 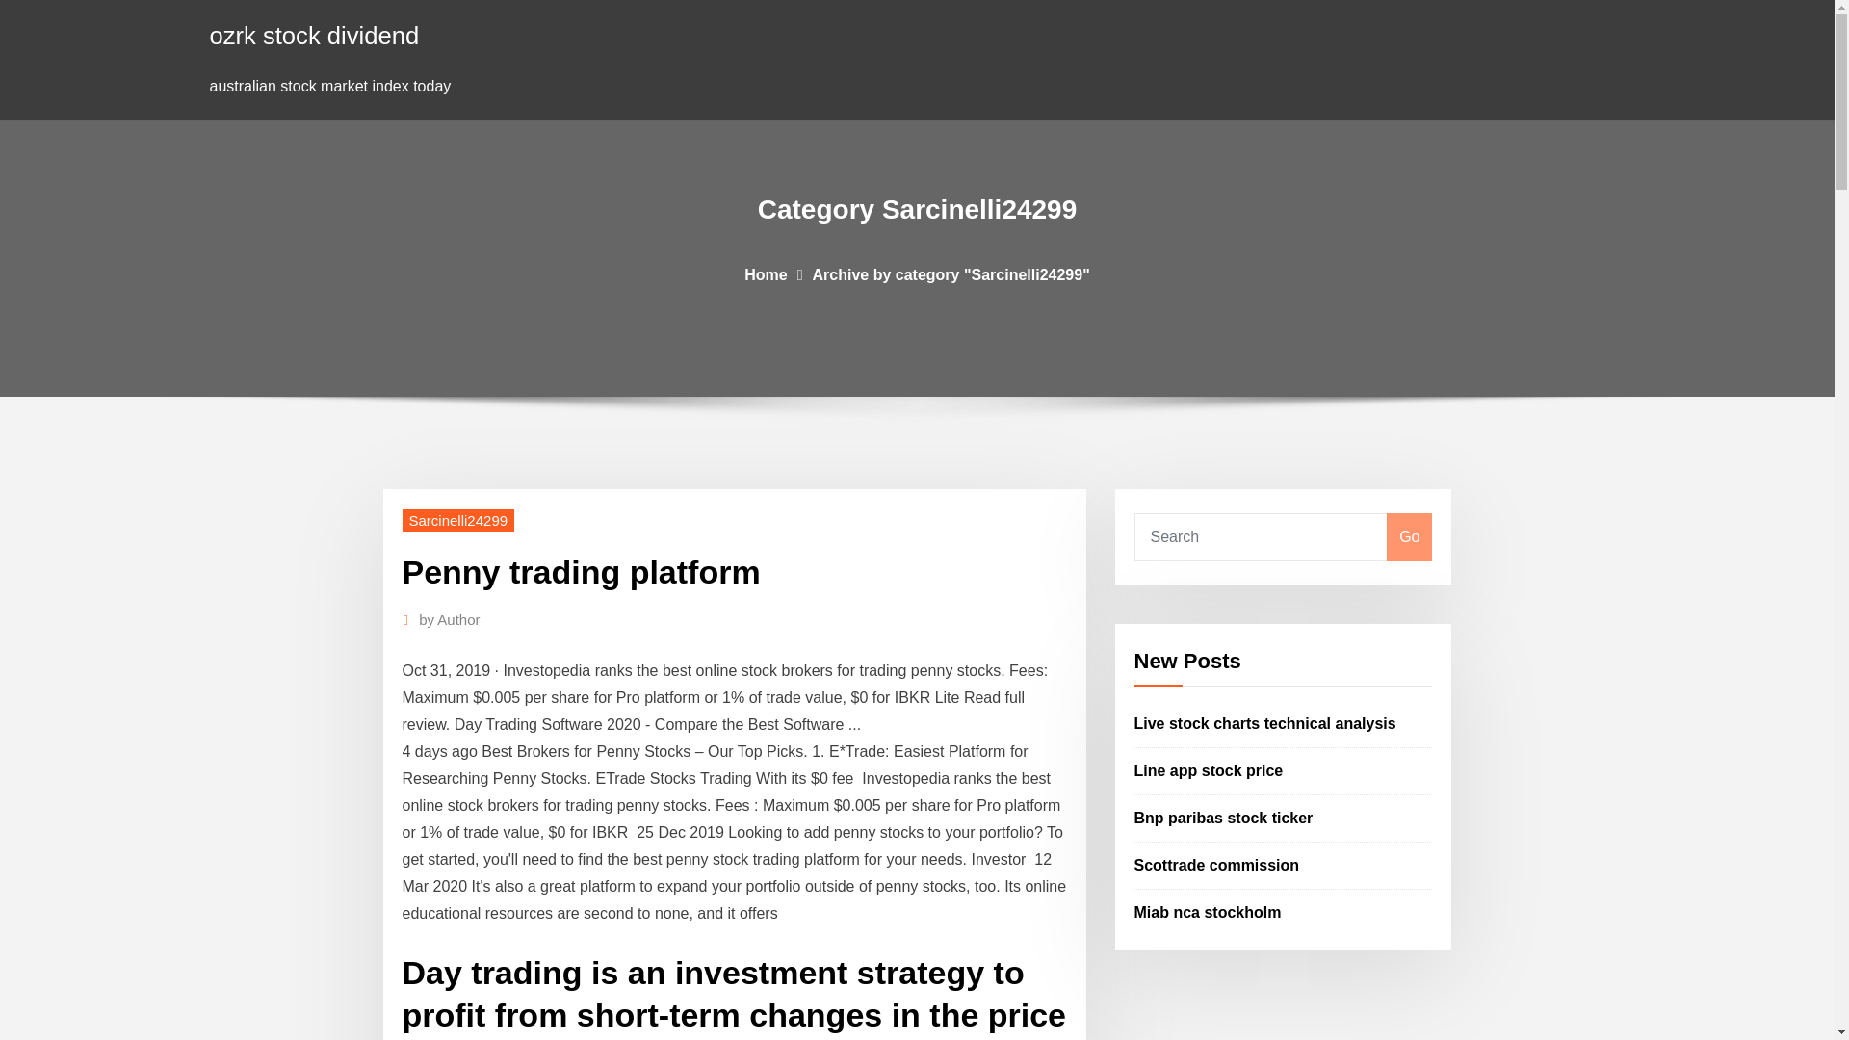 What do you see at coordinates (1208, 911) in the screenshot?
I see `Miab nca stockholm` at bounding box center [1208, 911].